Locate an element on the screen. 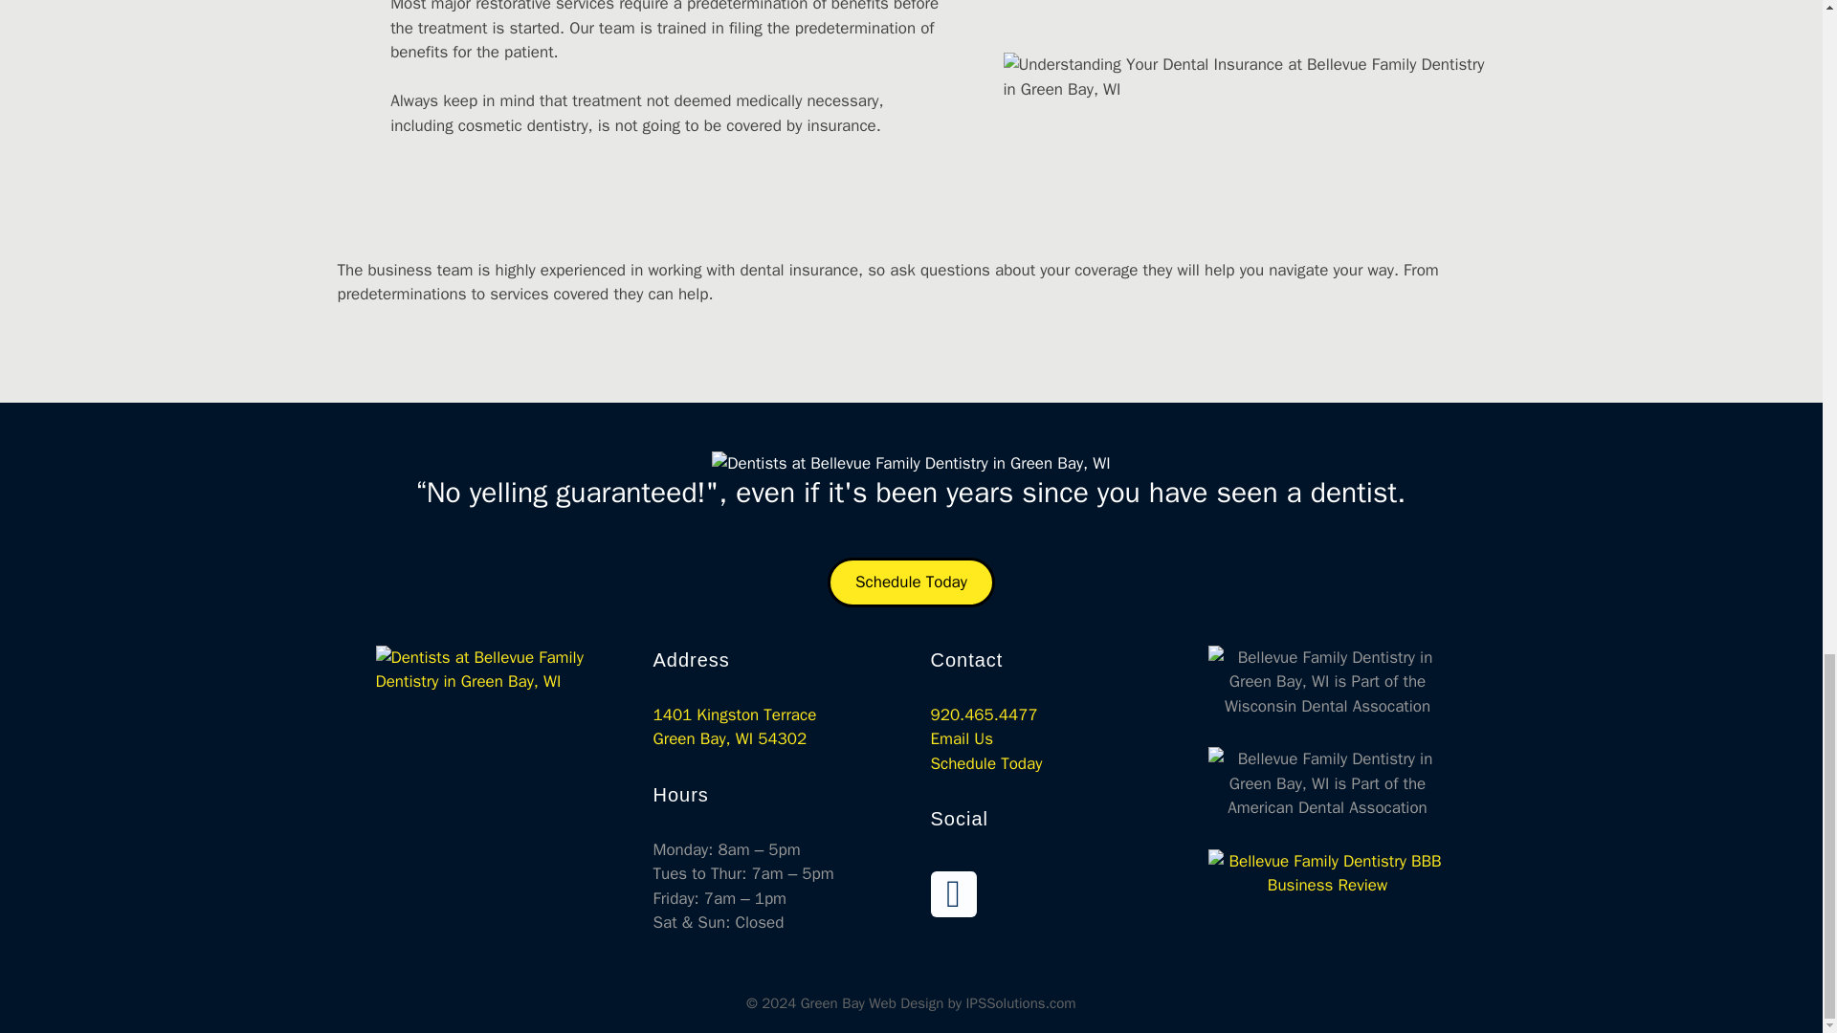  Schedule Today is located at coordinates (1775, 129).